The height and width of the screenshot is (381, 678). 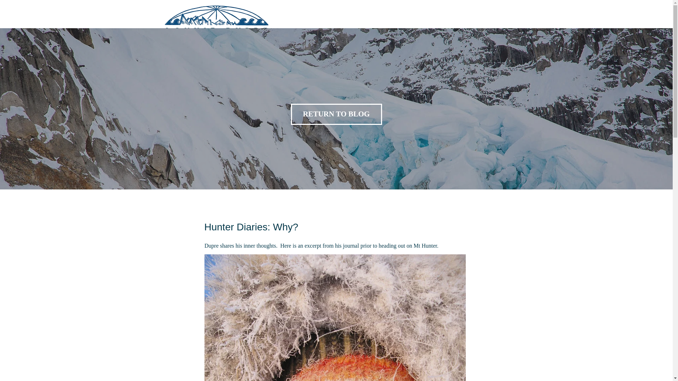 I want to click on EXPEDITIONS, so click(x=385, y=30).